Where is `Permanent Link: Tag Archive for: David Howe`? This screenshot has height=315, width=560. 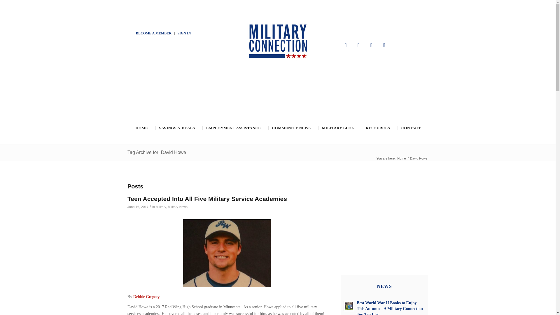
Permanent Link: Tag Archive for: David Howe is located at coordinates (157, 152).